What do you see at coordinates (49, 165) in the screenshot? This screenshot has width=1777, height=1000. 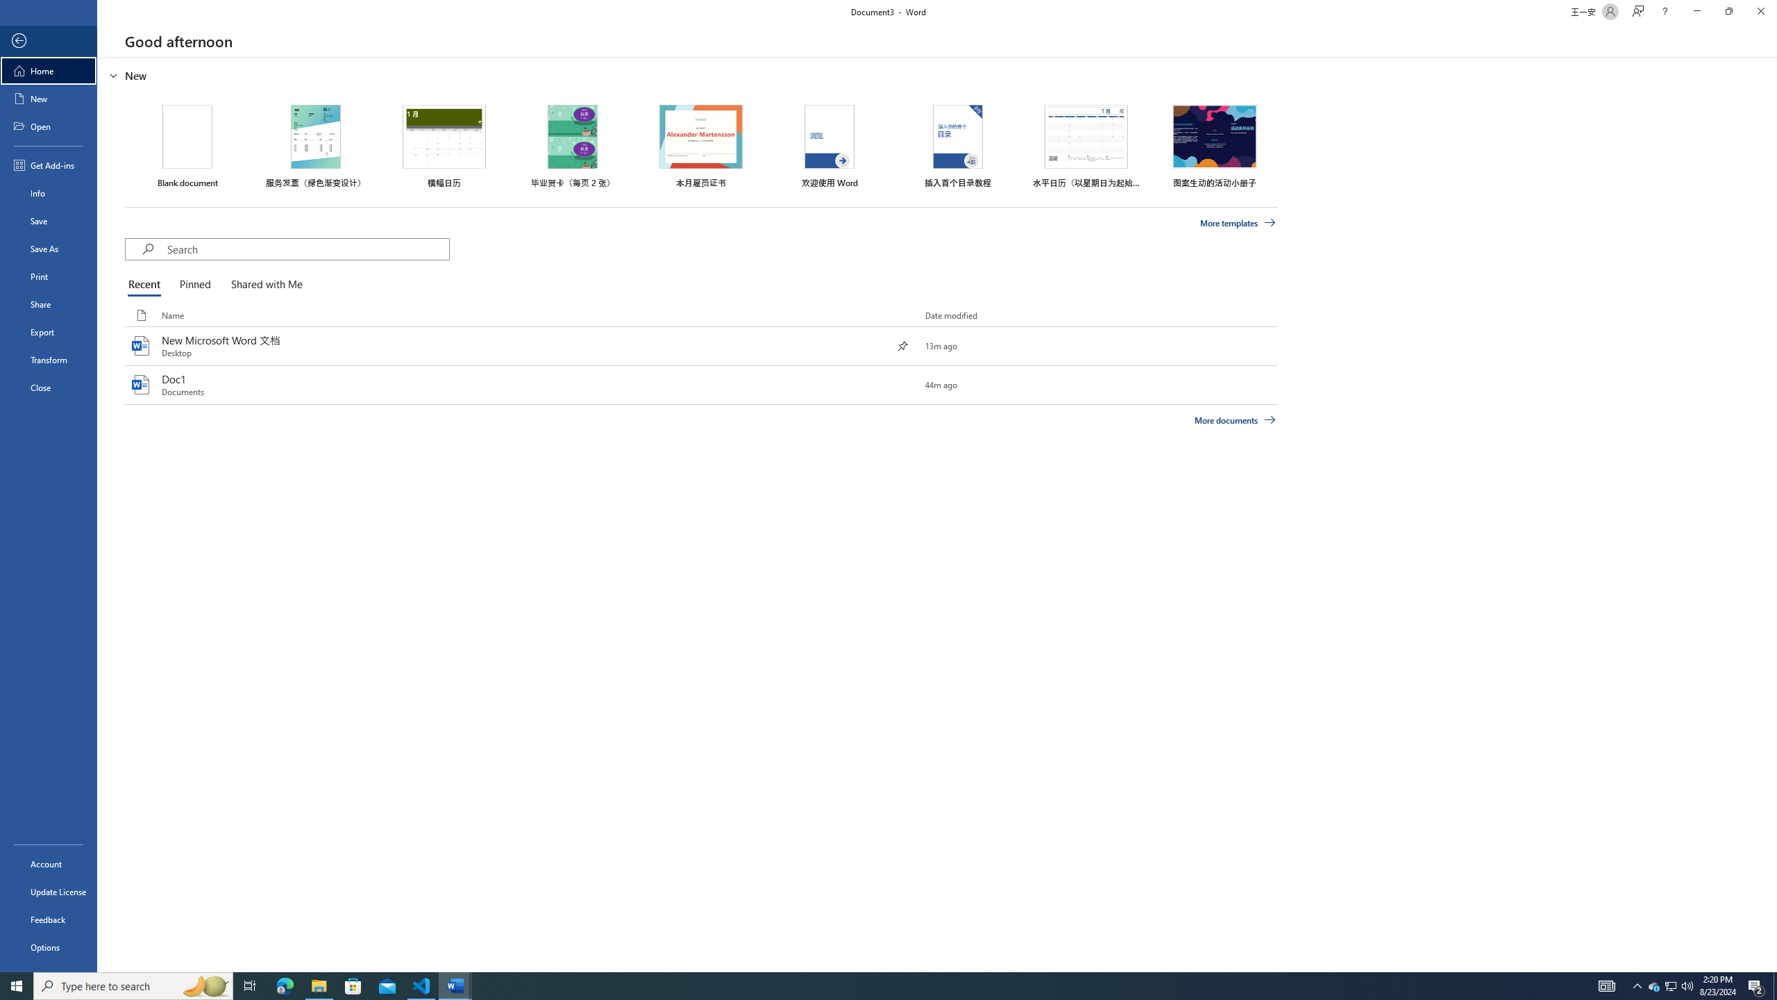 I see `Get Add-ins` at bounding box center [49, 165].